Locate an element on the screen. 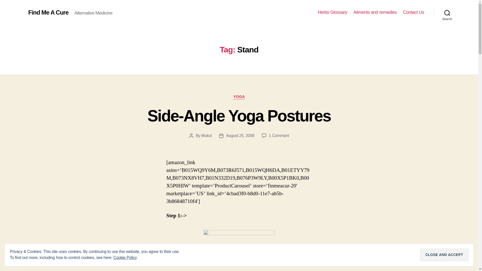  Mukul is located at coordinates (206, 135).